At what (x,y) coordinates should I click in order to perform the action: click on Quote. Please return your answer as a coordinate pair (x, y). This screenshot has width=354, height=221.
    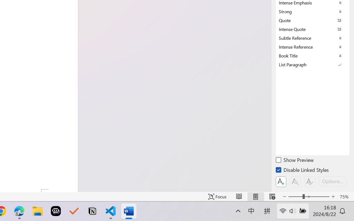
    Looking at the image, I should click on (313, 20).